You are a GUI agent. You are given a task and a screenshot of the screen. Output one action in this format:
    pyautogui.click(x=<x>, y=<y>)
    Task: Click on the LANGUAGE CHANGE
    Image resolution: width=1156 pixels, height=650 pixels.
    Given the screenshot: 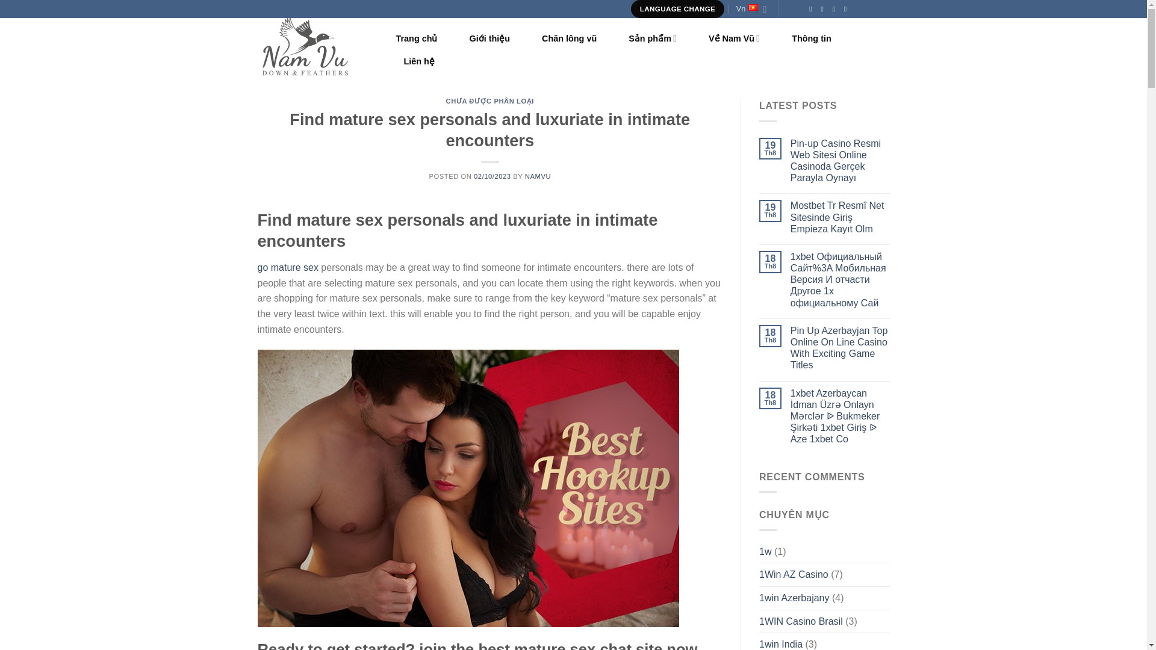 What is the action you would take?
    pyautogui.click(x=678, y=9)
    